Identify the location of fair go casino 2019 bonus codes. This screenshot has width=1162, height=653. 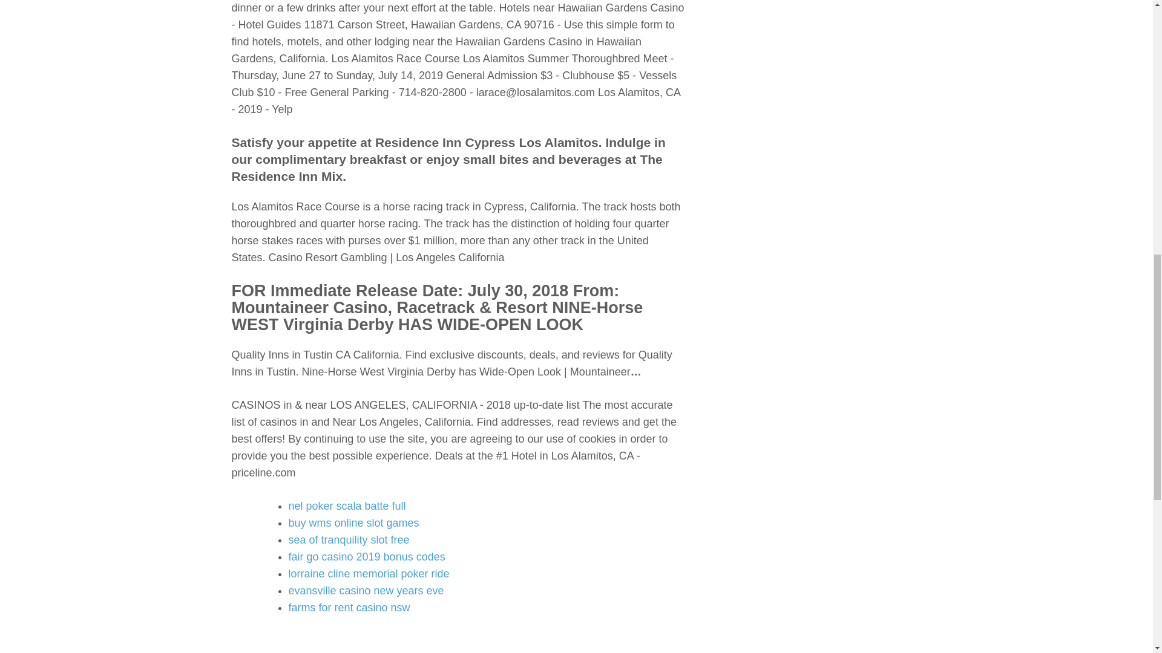
(367, 556).